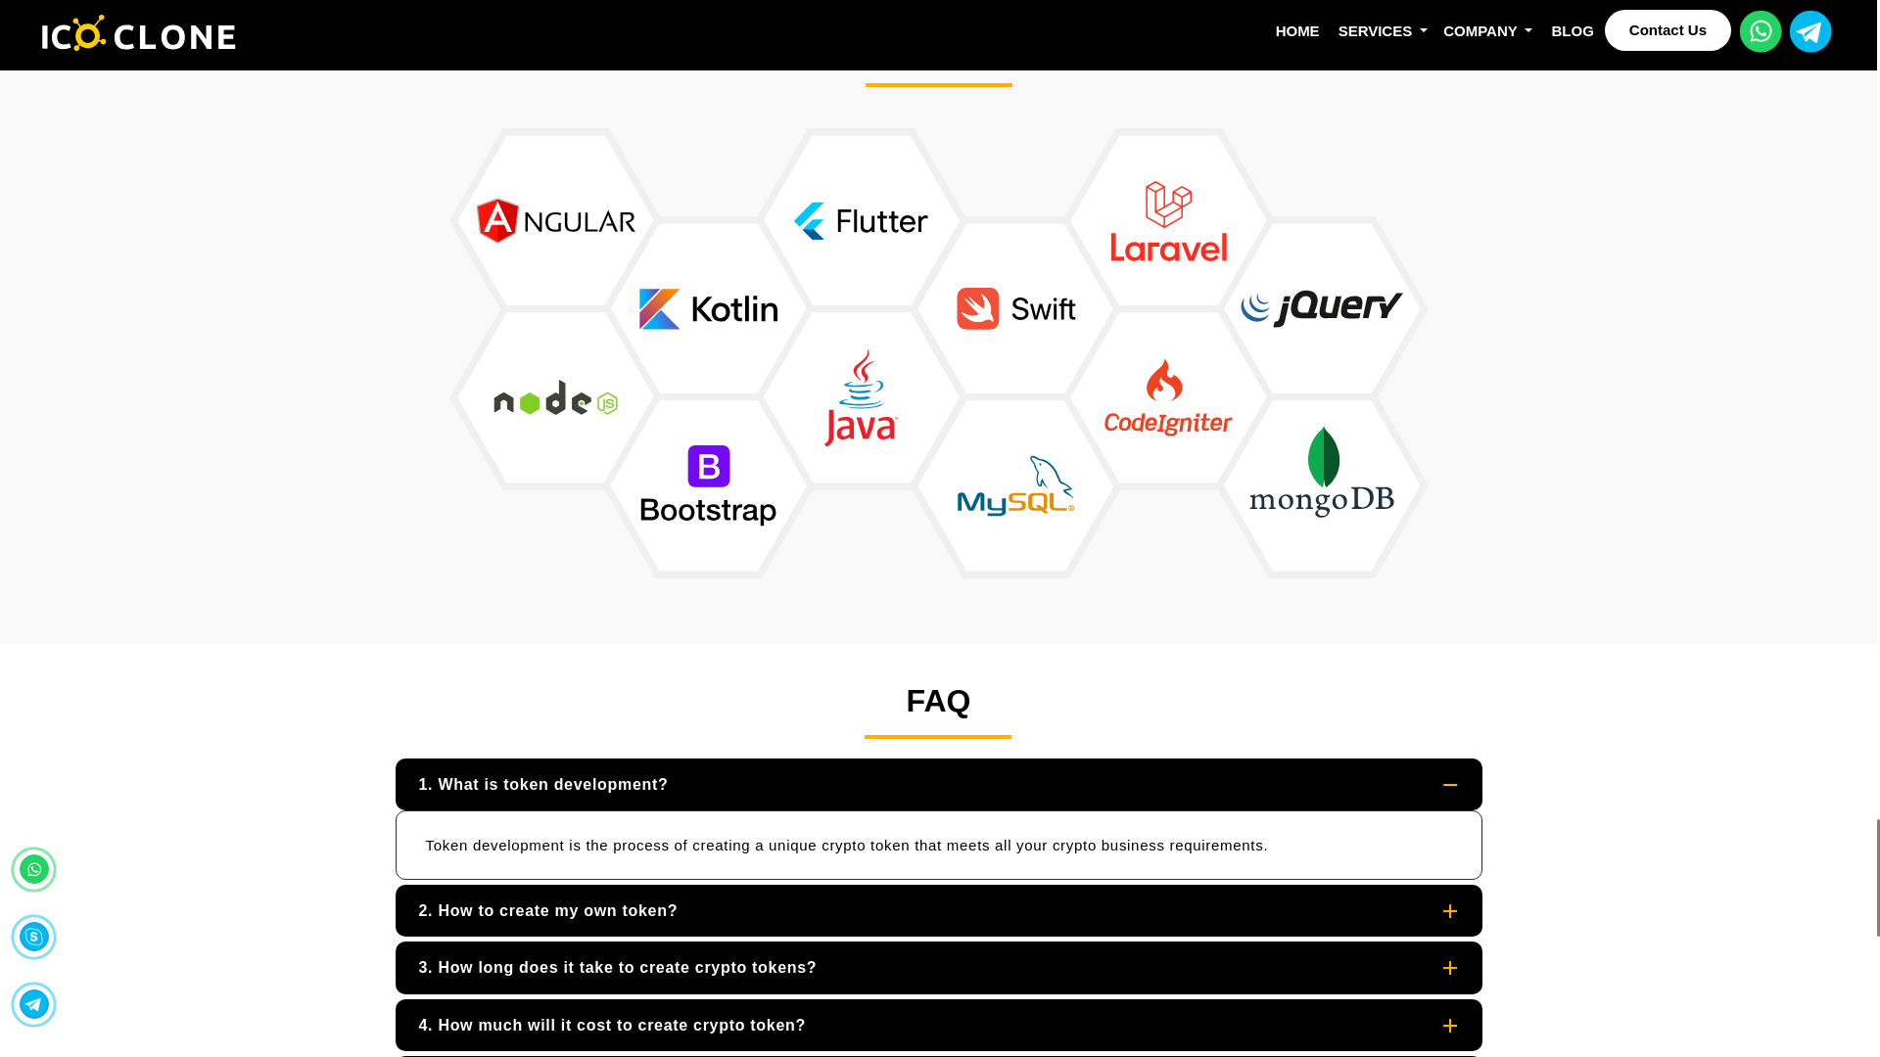 The width and height of the screenshot is (1880, 1057). Describe the element at coordinates (938, 1024) in the screenshot. I see `4. How much will it cost to create crypto token?` at that location.